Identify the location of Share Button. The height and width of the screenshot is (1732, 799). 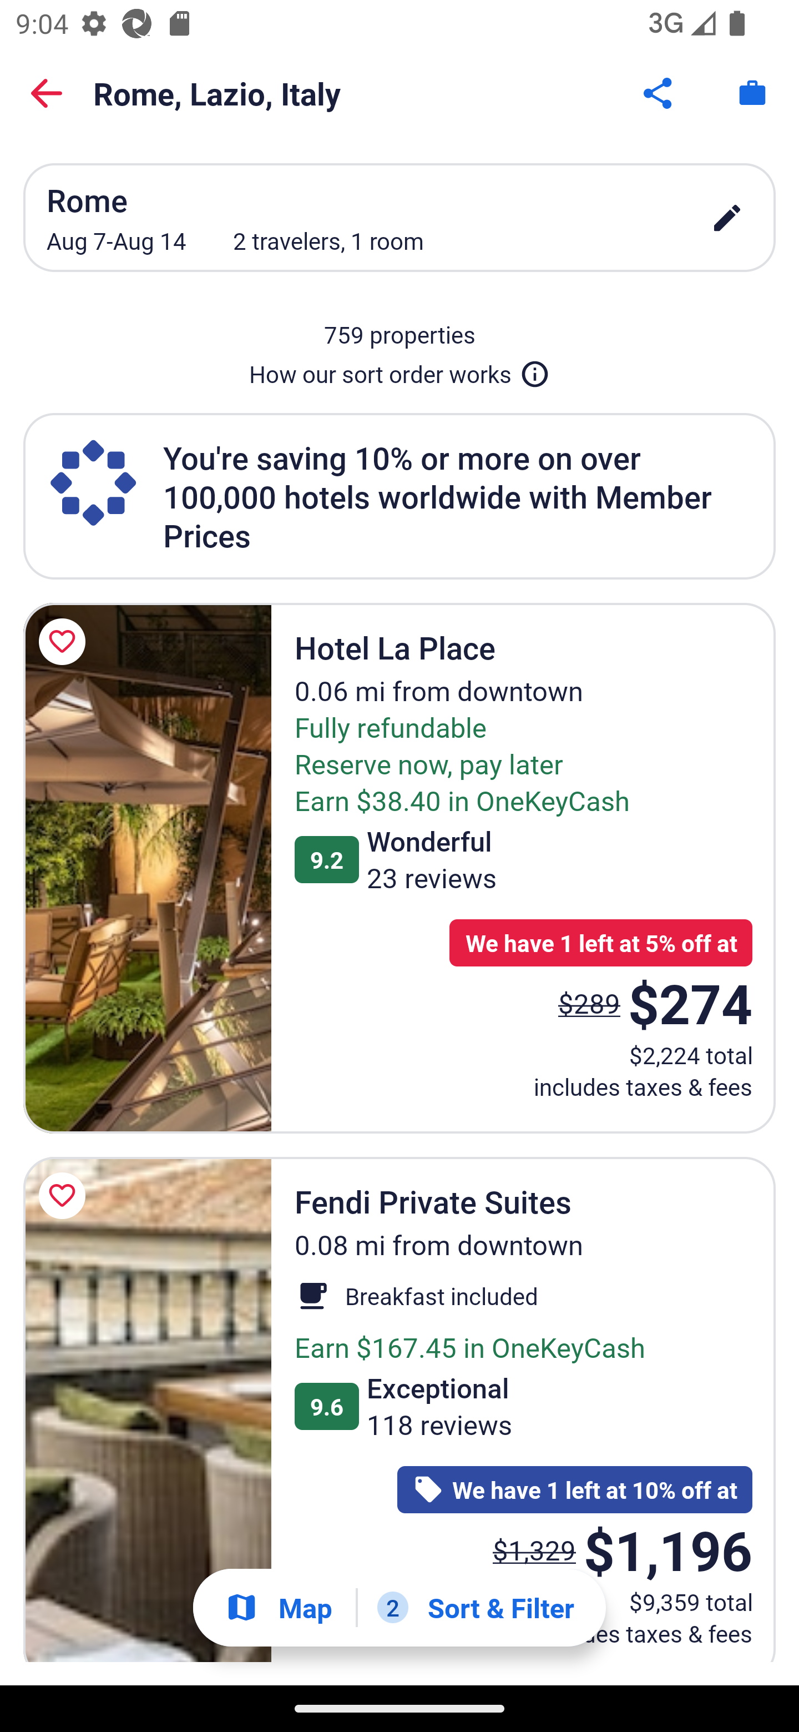
(659, 93).